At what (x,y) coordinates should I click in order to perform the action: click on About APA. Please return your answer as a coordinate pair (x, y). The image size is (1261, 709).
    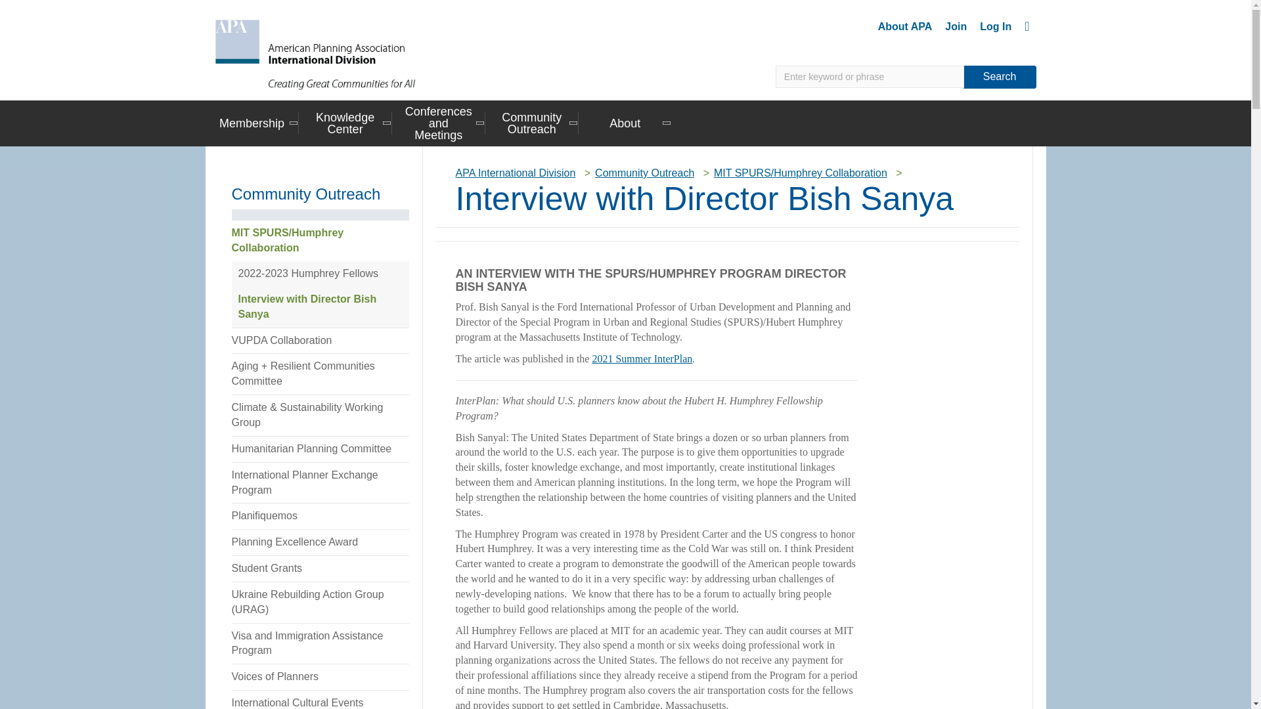
    Looking at the image, I should click on (905, 26).